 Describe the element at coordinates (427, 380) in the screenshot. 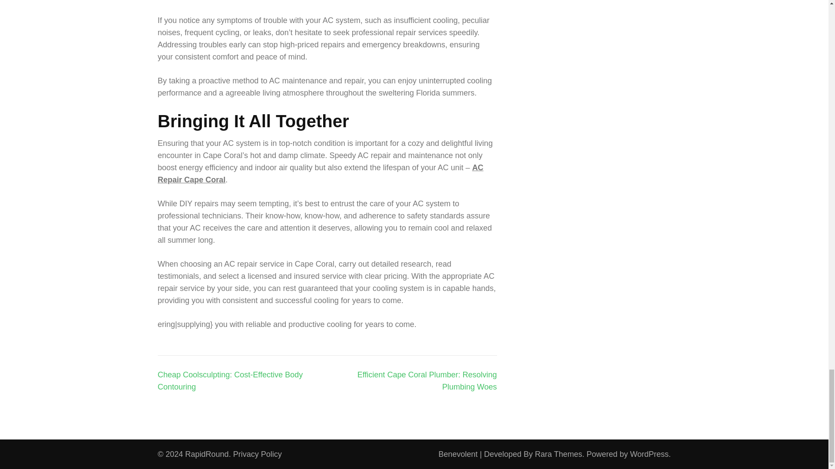

I see `Efficient Cape Coral Plumber: Resolving Plumbing Woes` at that location.